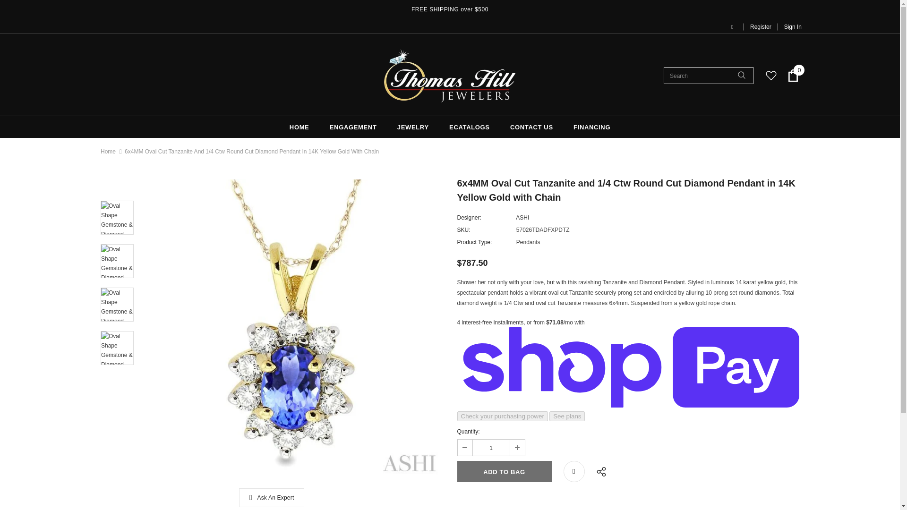  What do you see at coordinates (761, 26) in the screenshot?
I see `Register` at bounding box center [761, 26].